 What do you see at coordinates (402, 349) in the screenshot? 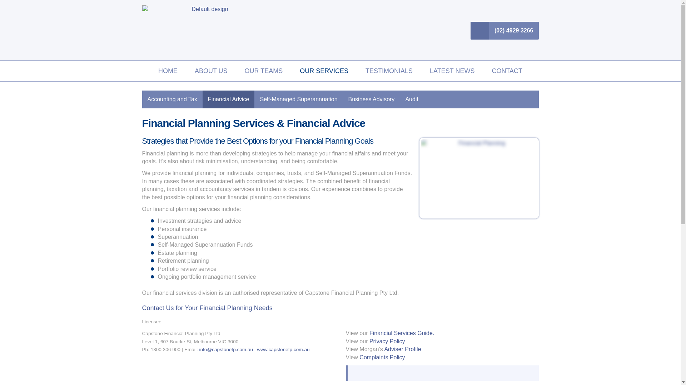
I see `Adviser Profile` at bounding box center [402, 349].